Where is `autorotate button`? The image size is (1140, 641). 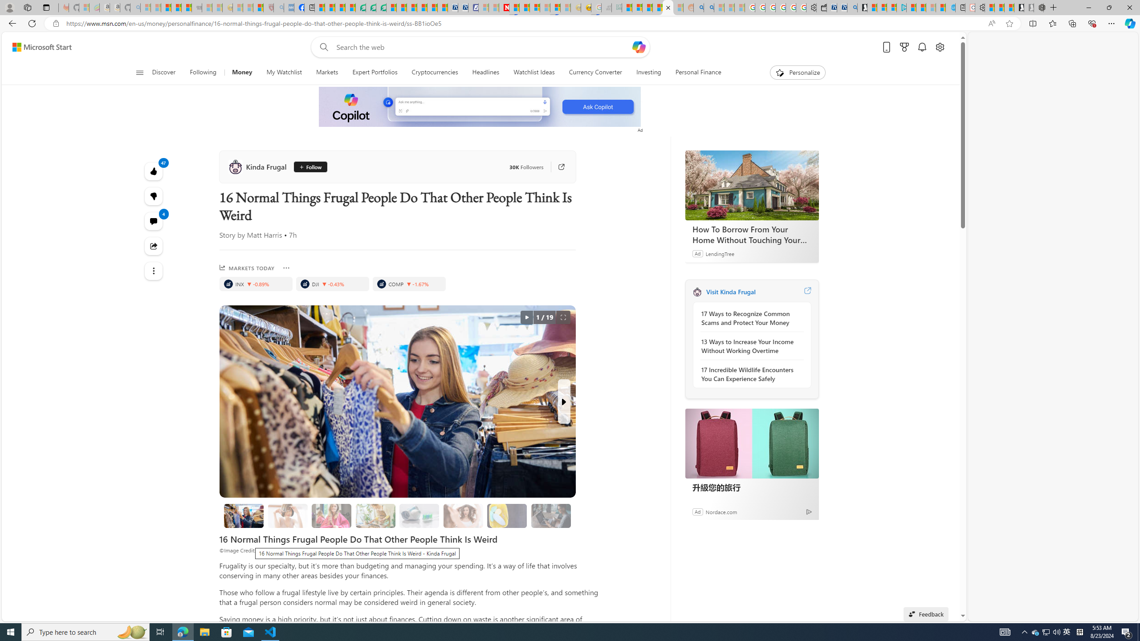 autorotate button is located at coordinates (526, 317).